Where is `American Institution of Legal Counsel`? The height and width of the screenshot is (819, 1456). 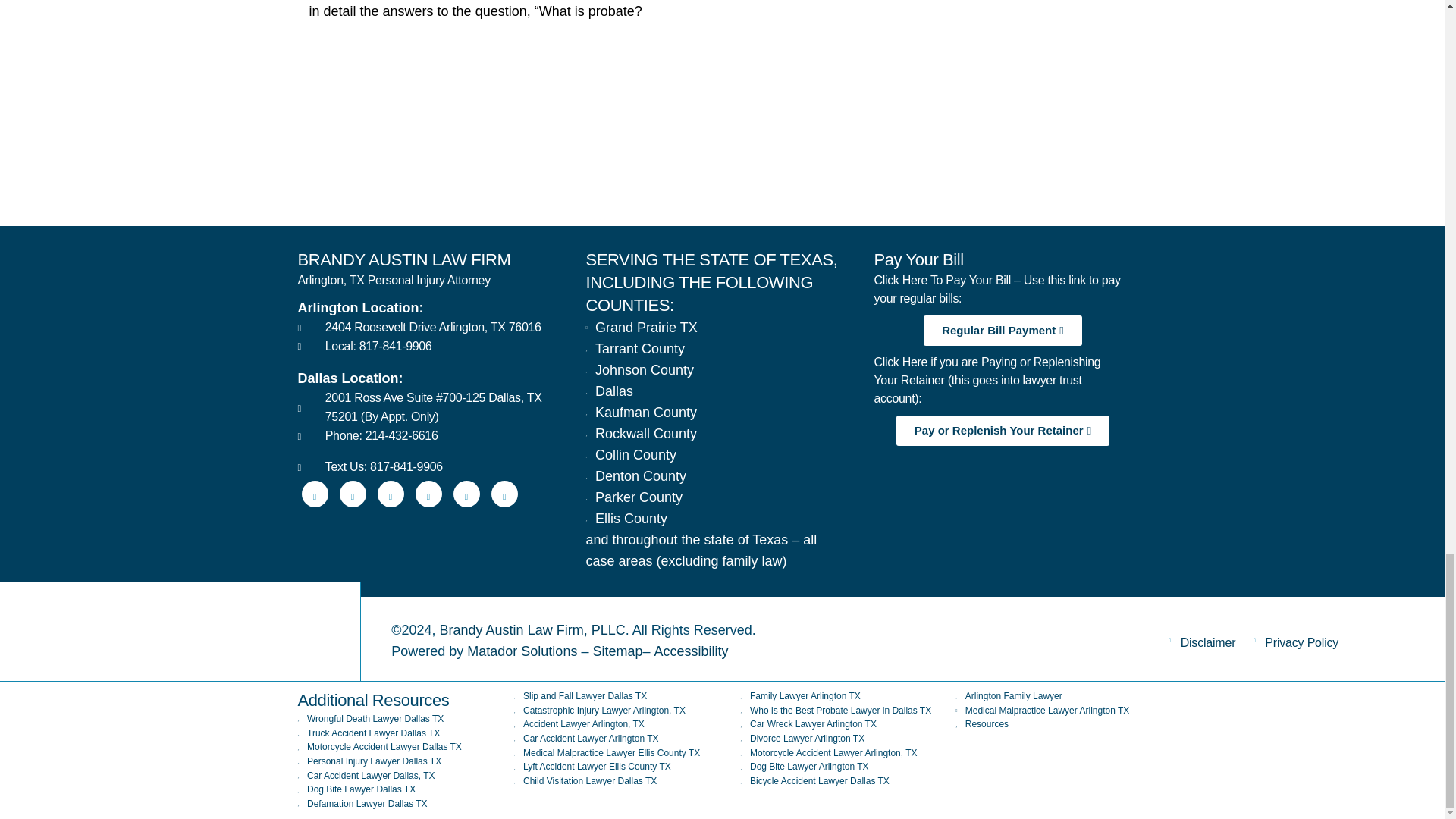
American Institution of Legal Counsel is located at coordinates (858, 162).